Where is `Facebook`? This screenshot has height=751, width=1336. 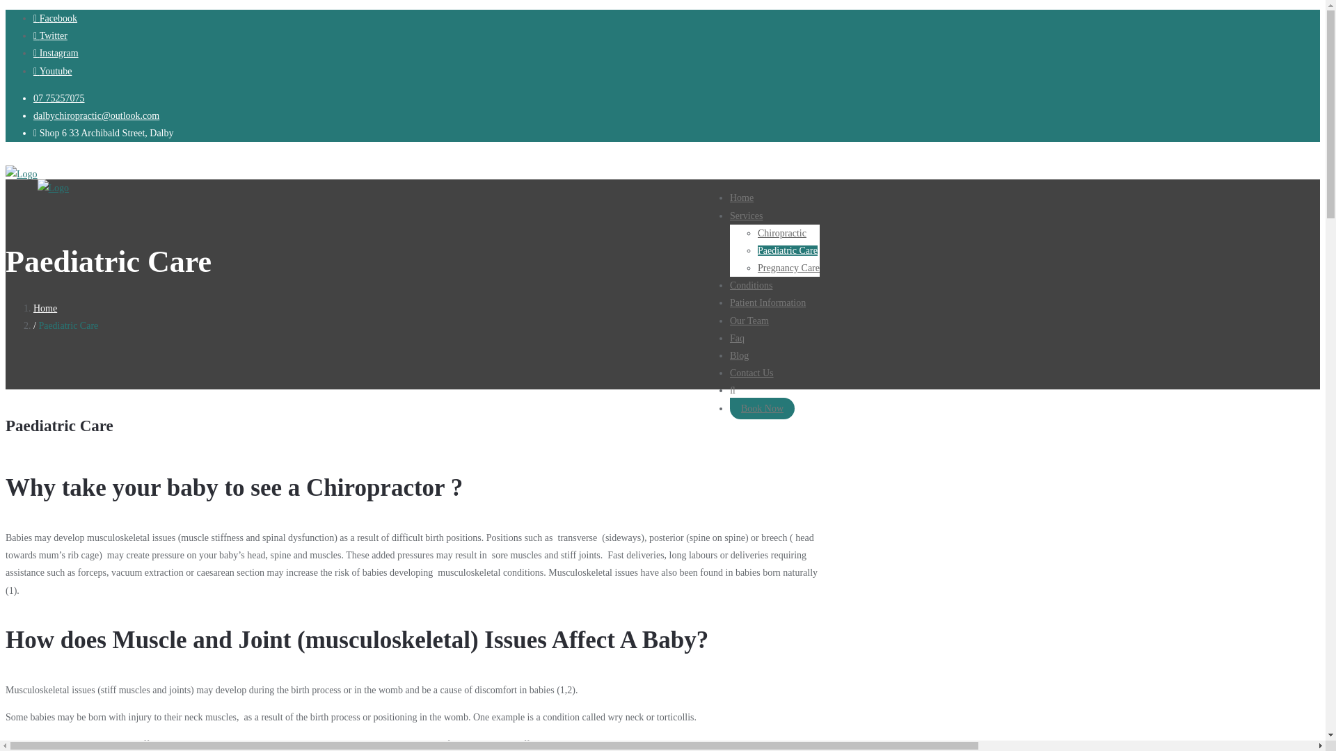
Facebook is located at coordinates (56, 18).